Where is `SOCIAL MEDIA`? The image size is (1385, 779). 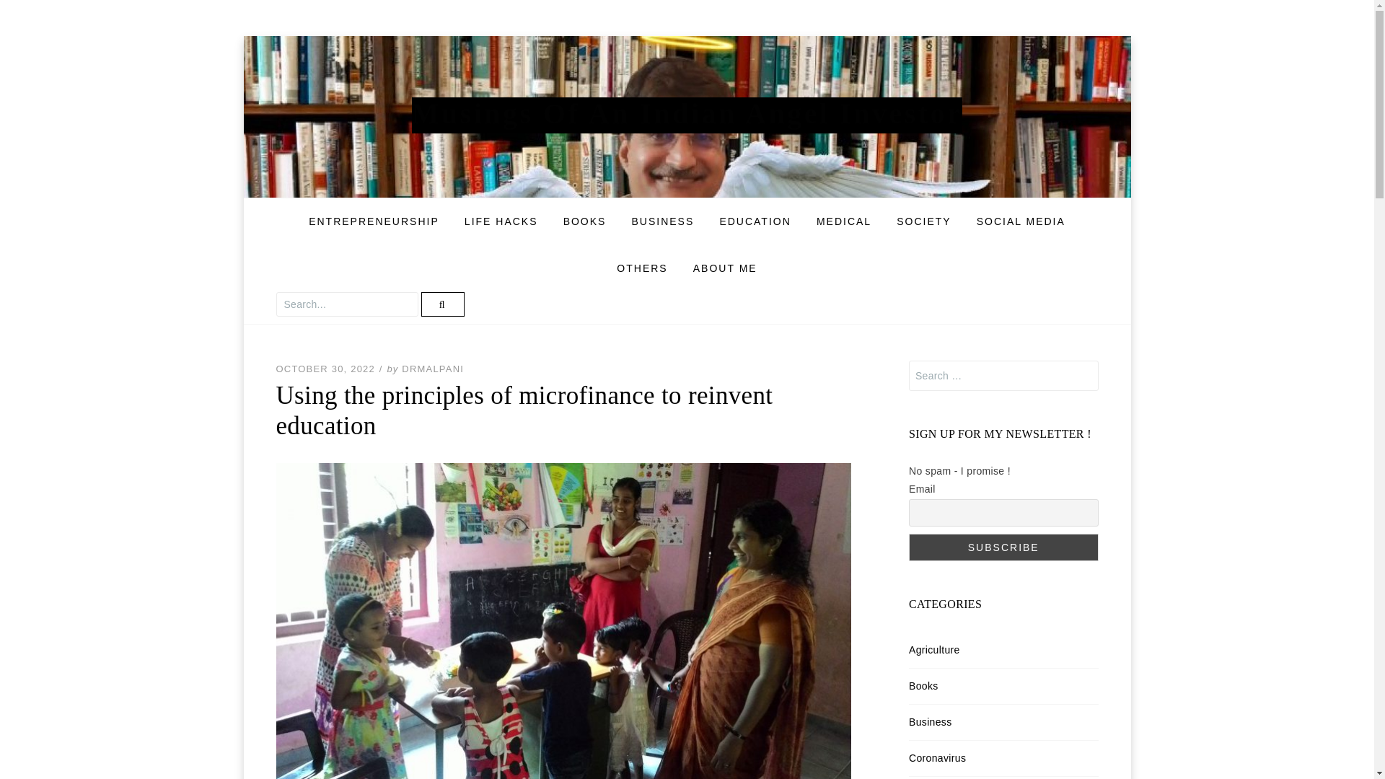 SOCIAL MEDIA is located at coordinates (1020, 222).